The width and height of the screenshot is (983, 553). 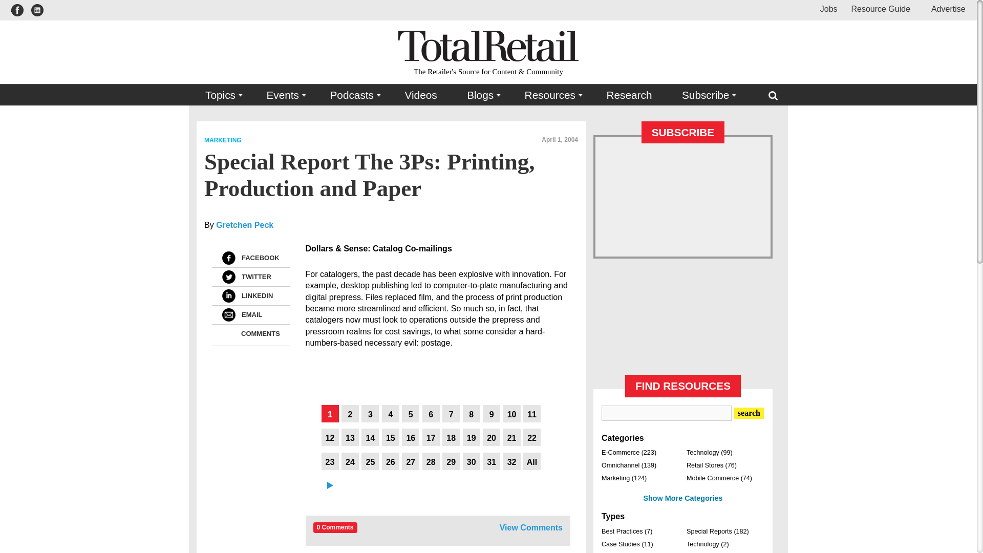 What do you see at coordinates (944, 8) in the screenshot?
I see `Advertise` at bounding box center [944, 8].